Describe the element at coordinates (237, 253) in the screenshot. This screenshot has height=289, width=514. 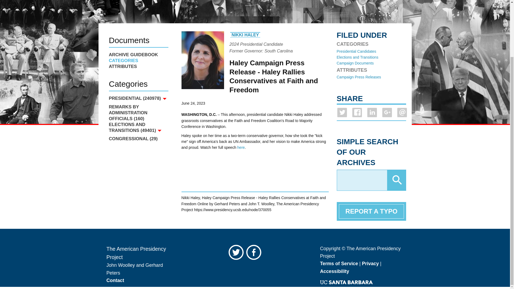
I see `Twitter` at that location.